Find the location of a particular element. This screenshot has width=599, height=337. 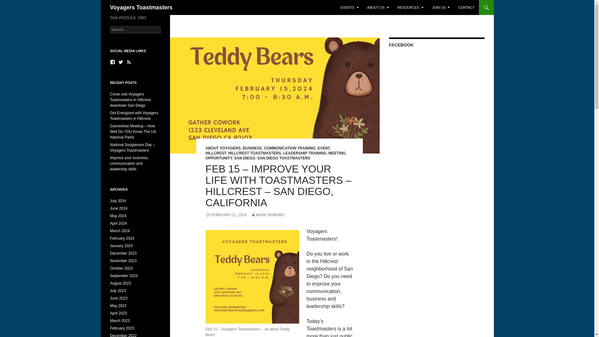

ABOUT US is located at coordinates (378, 7).